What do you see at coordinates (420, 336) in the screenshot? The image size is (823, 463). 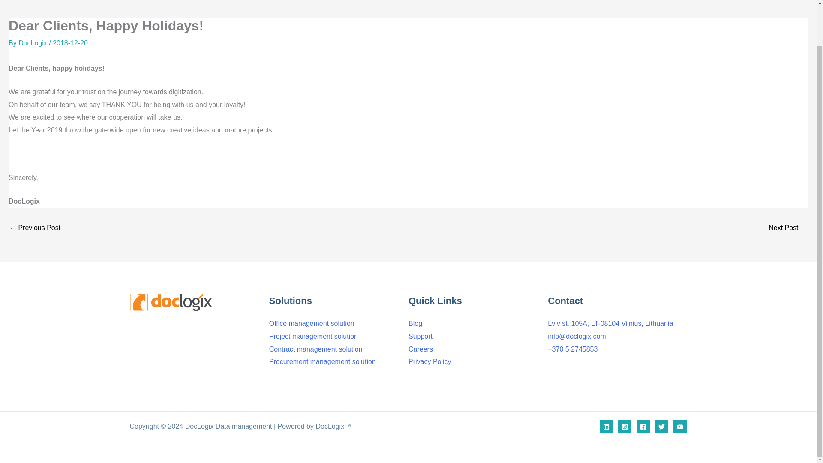 I see `Support` at bounding box center [420, 336].